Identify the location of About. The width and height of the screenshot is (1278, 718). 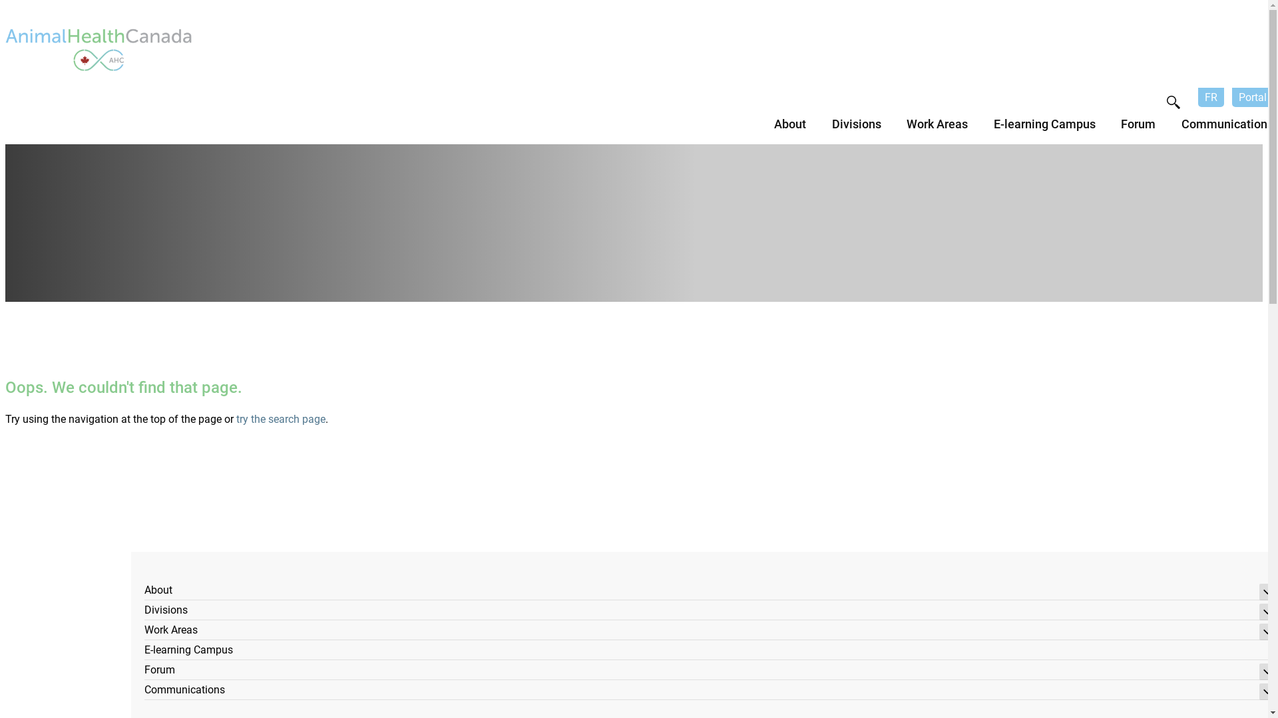
(710, 592).